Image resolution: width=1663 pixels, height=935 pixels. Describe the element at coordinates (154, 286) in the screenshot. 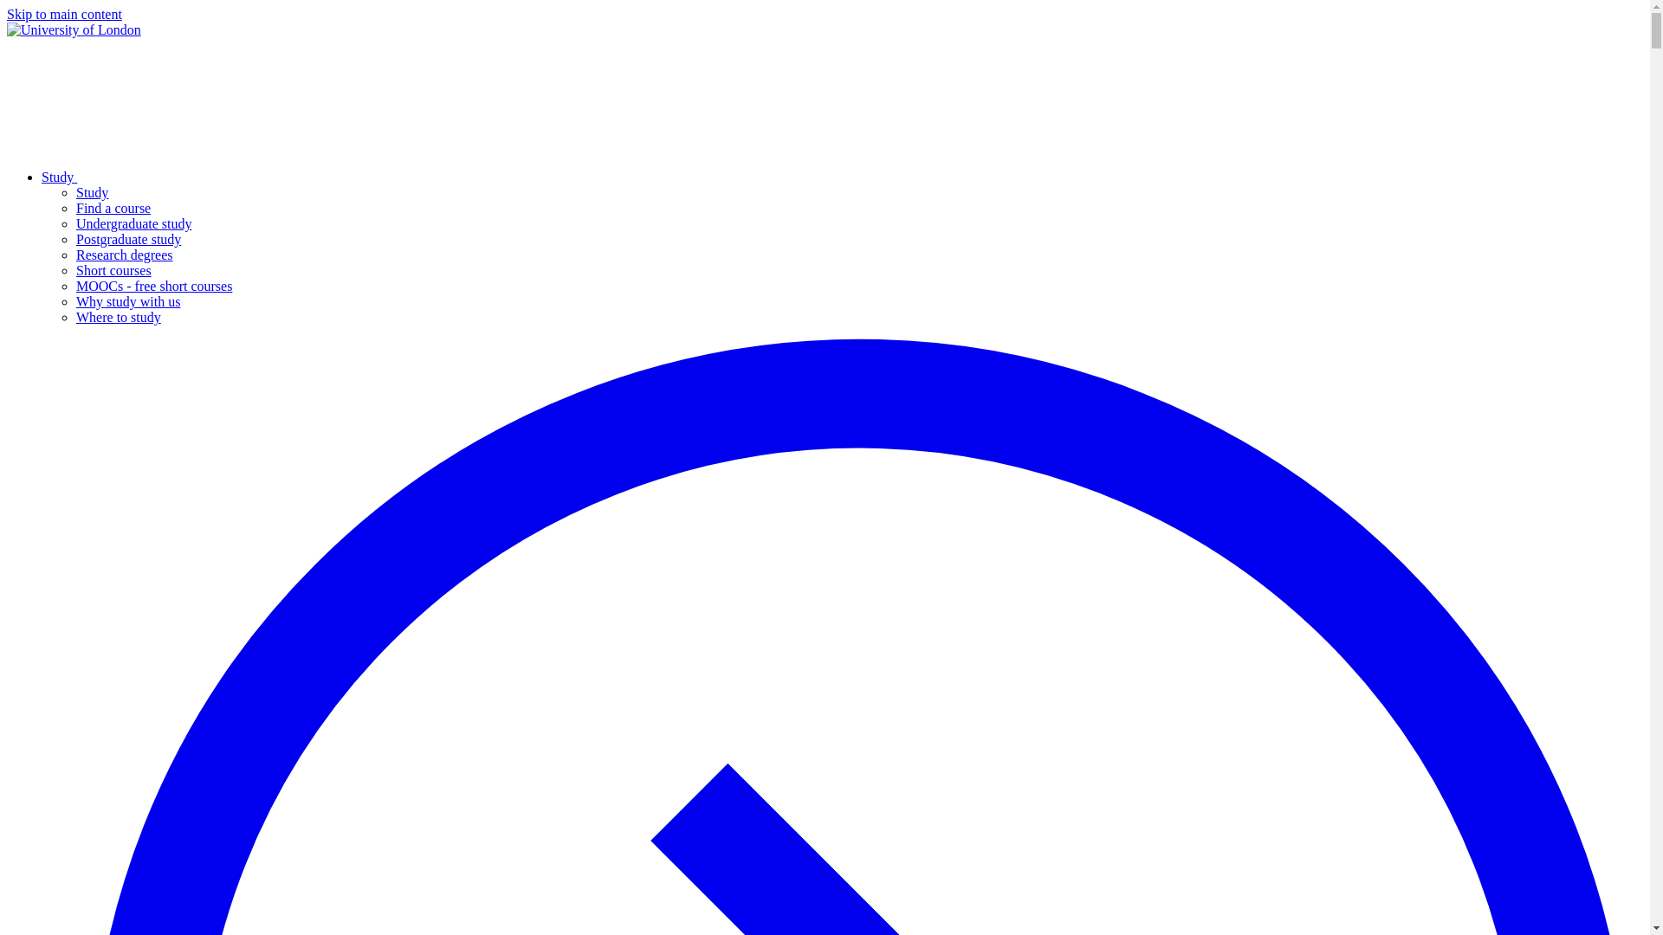

I see `MOOCs - free short courses` at that location.